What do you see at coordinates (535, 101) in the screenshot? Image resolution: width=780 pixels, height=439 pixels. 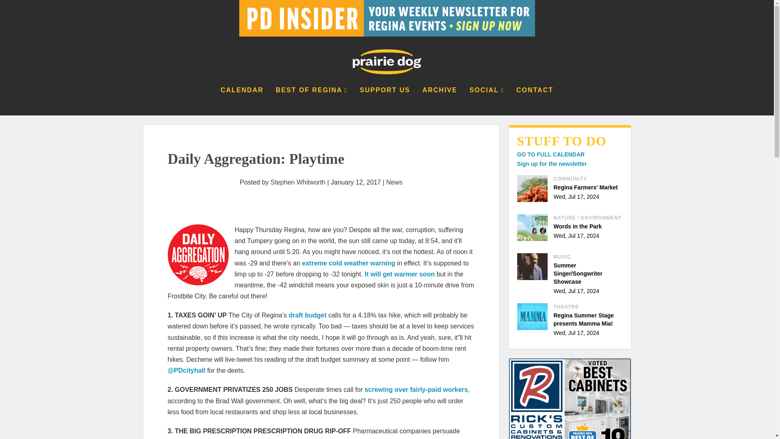 I see `CONTACT` at bounding box center [535, 101].